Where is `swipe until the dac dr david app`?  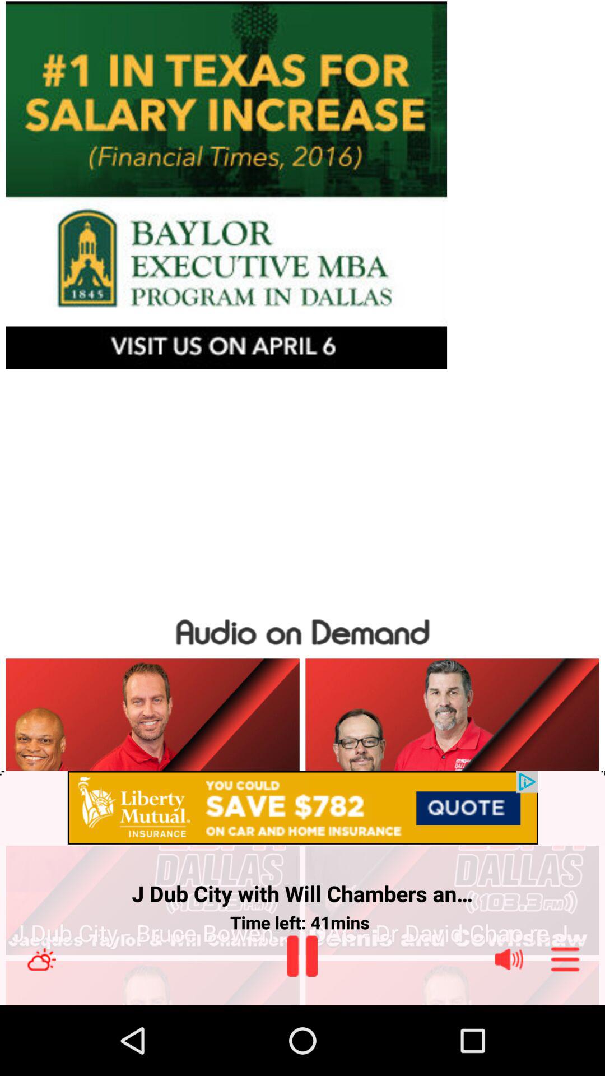 swipe until the dac dr david app is located at coordinates (452, 934).